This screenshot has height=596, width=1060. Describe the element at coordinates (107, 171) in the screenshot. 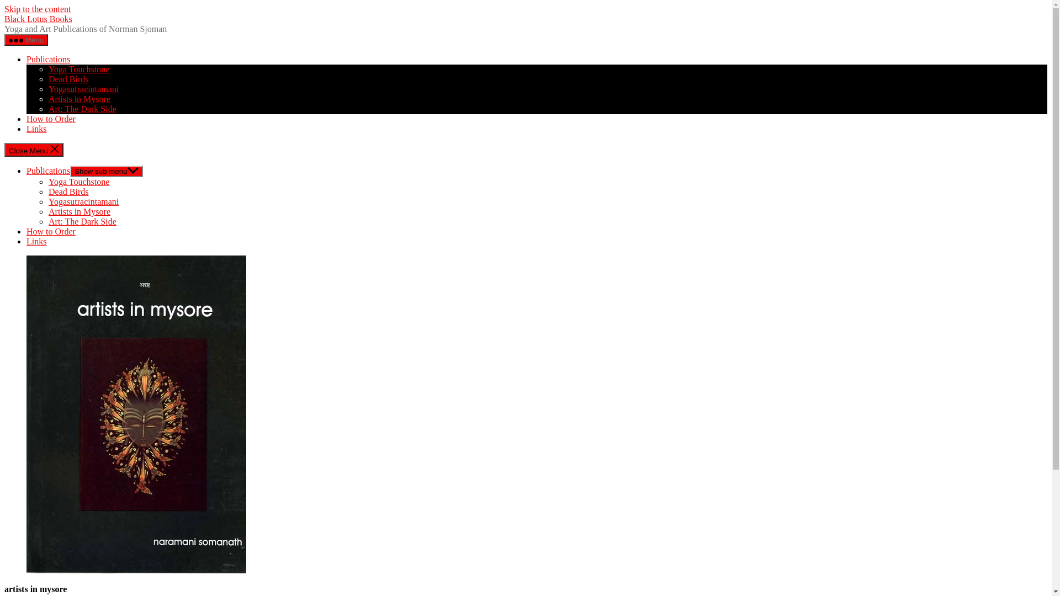

I see `Show sub menu` at that location.